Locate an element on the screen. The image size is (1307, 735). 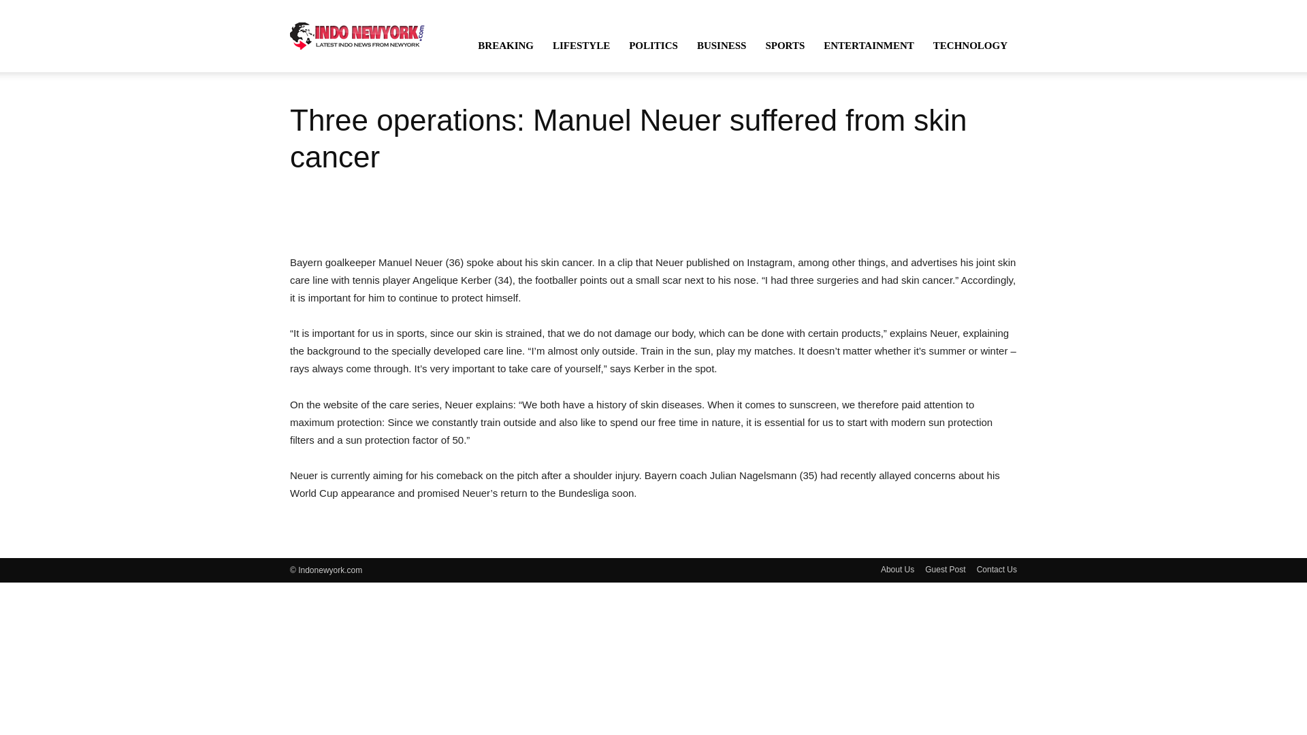
POLITICS is located at coordinates (653, 45).